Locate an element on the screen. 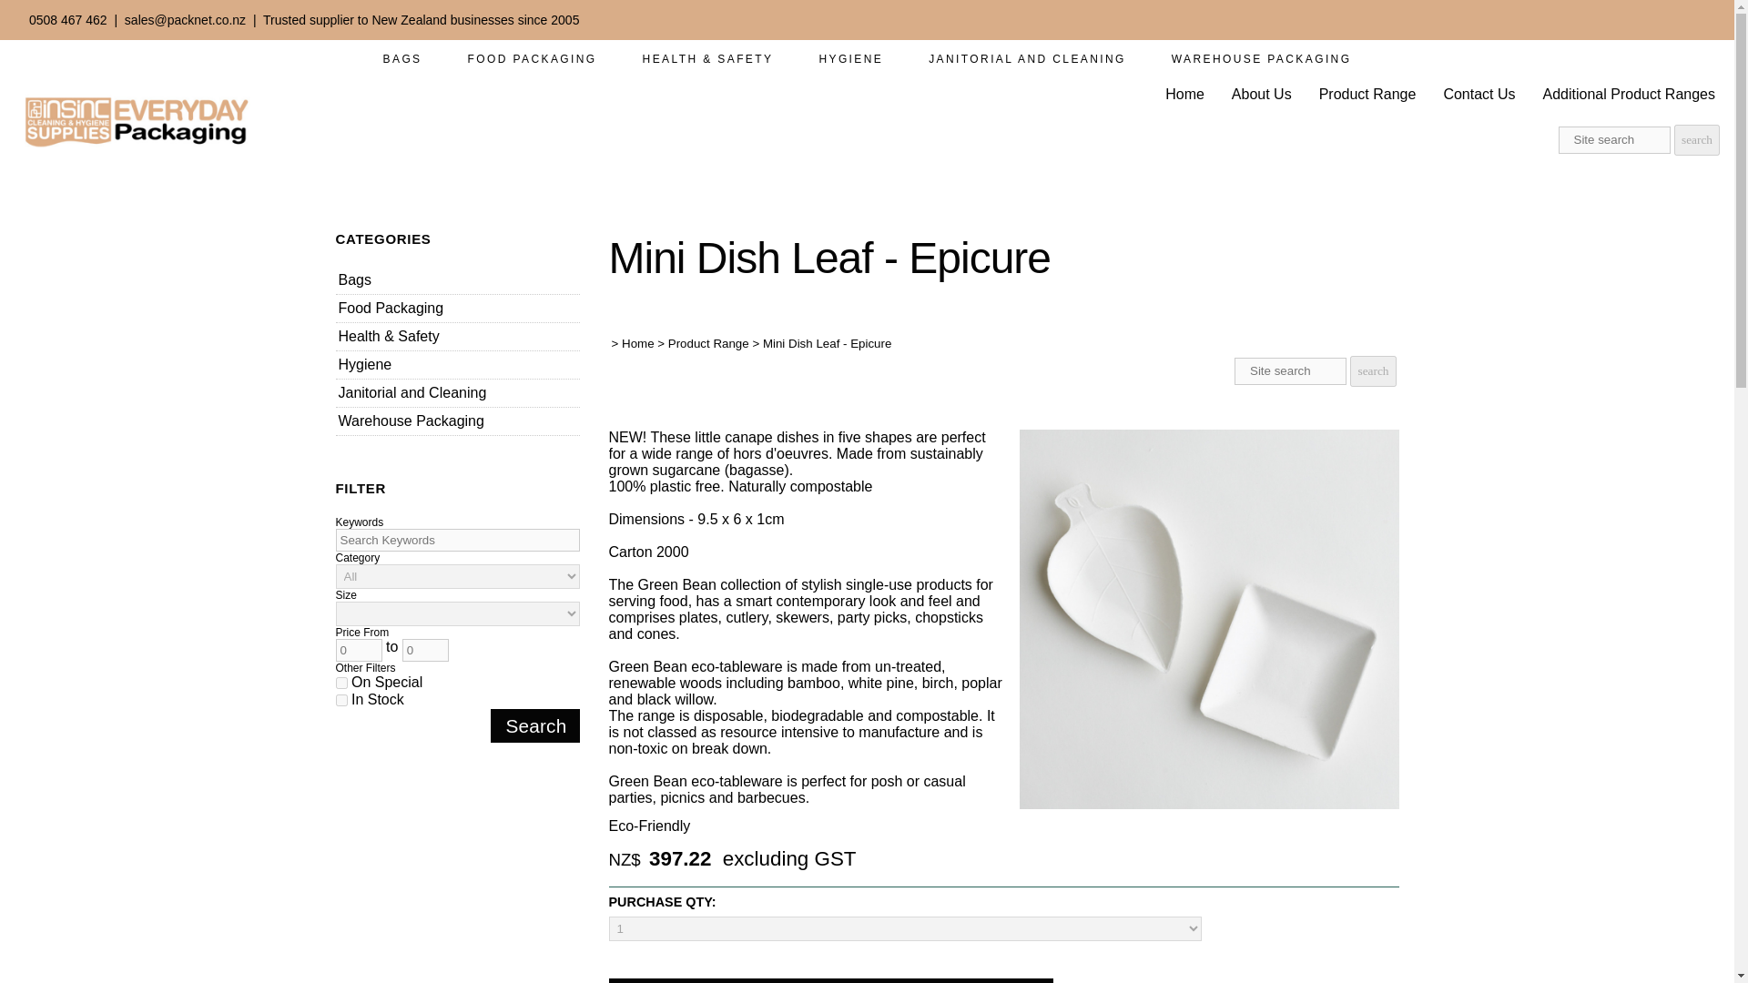 The image size is (1748, 983). Mini Dish Leaf - Epicure is located at coordinates (1209, 804).